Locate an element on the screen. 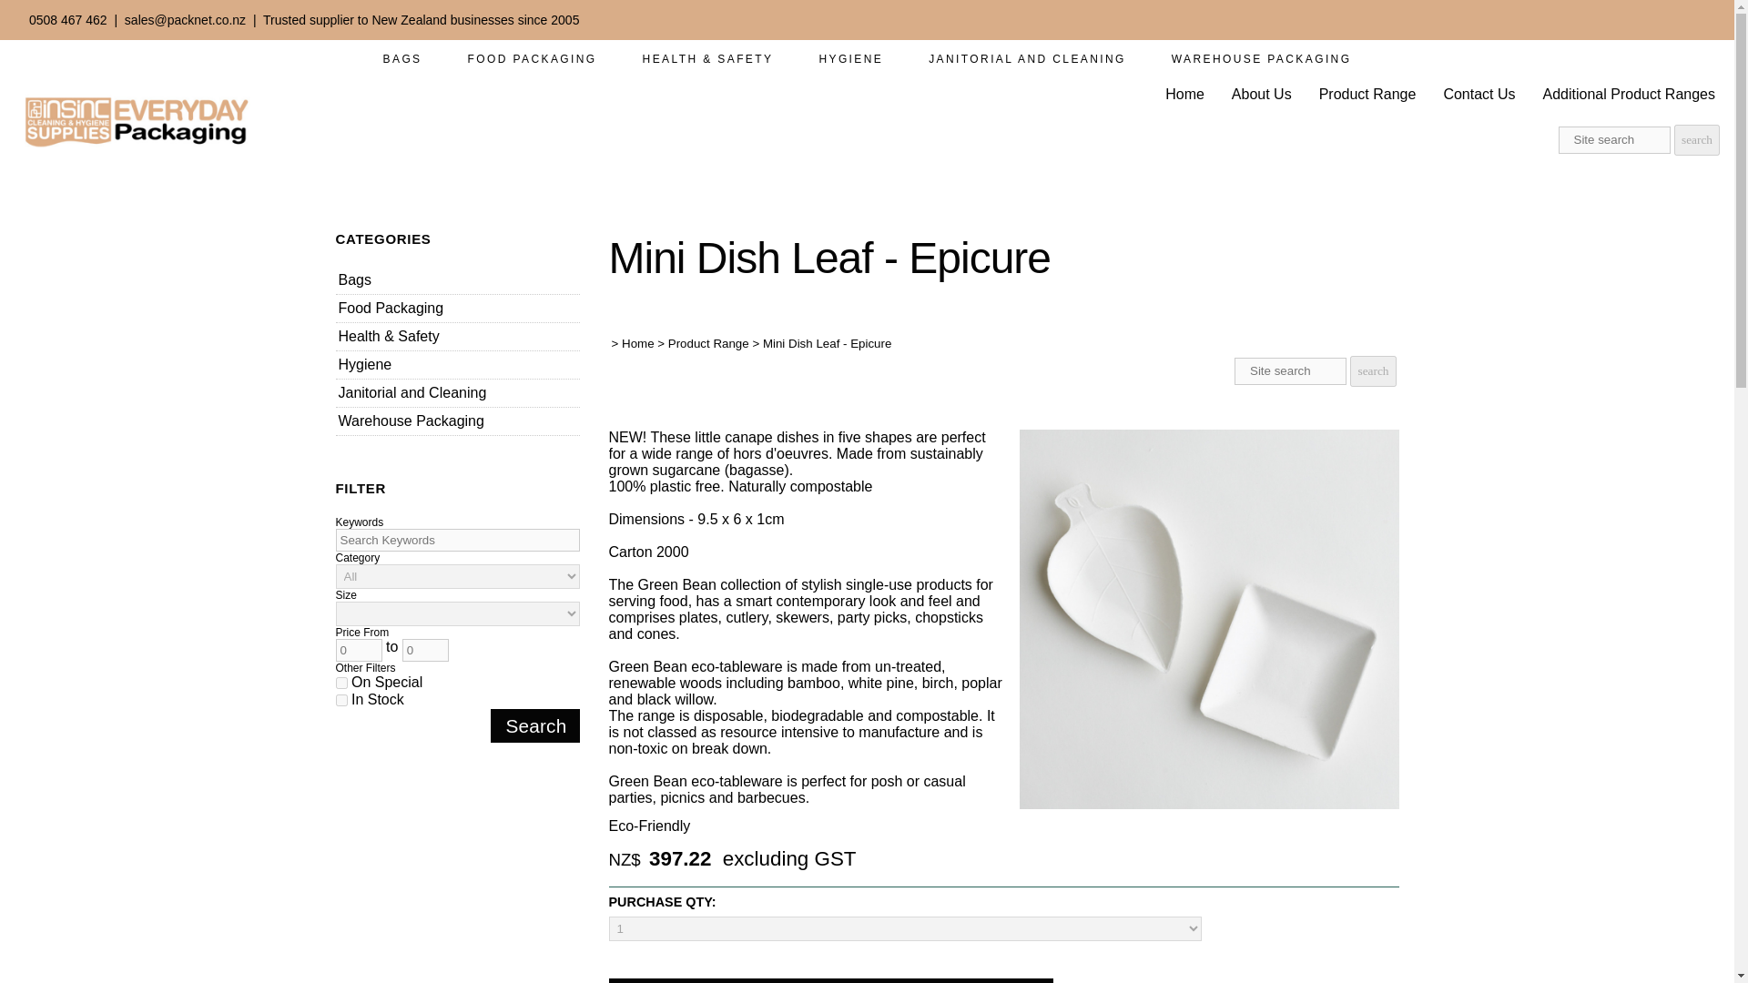 The image size is (1748, 983). Mini Dish Leaf - Epicure is located at coordinates (1209, 804).